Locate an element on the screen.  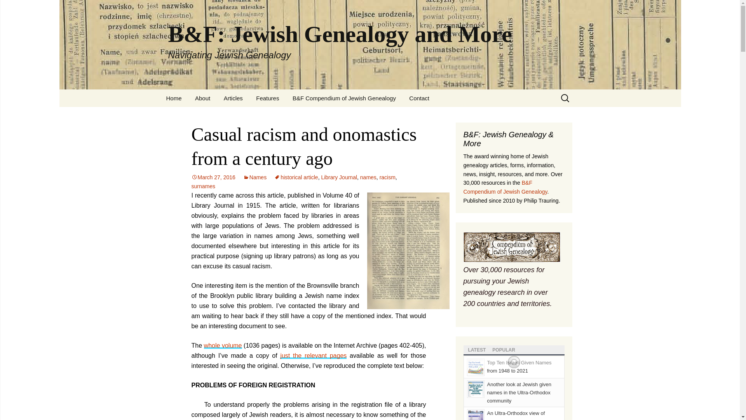
surnames is located at coordinates (203, 186).